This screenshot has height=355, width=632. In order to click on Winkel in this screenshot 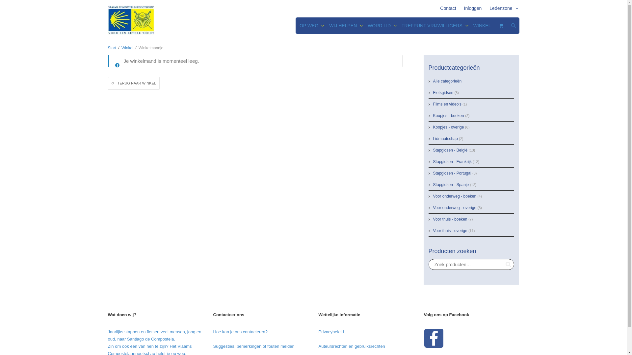, I will do `click(127, 48)`.